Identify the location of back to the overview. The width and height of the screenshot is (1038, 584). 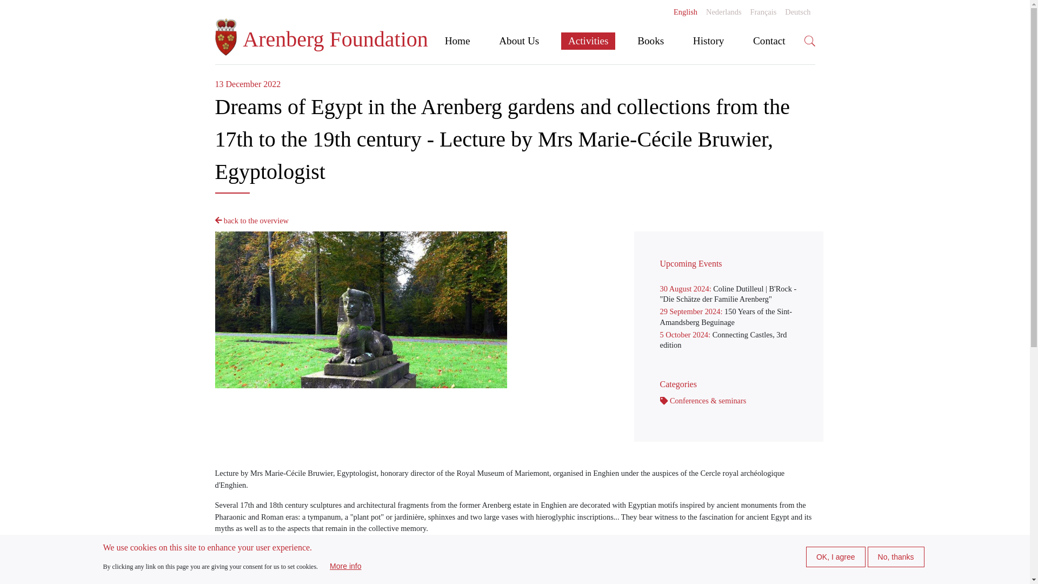
(251, 220).